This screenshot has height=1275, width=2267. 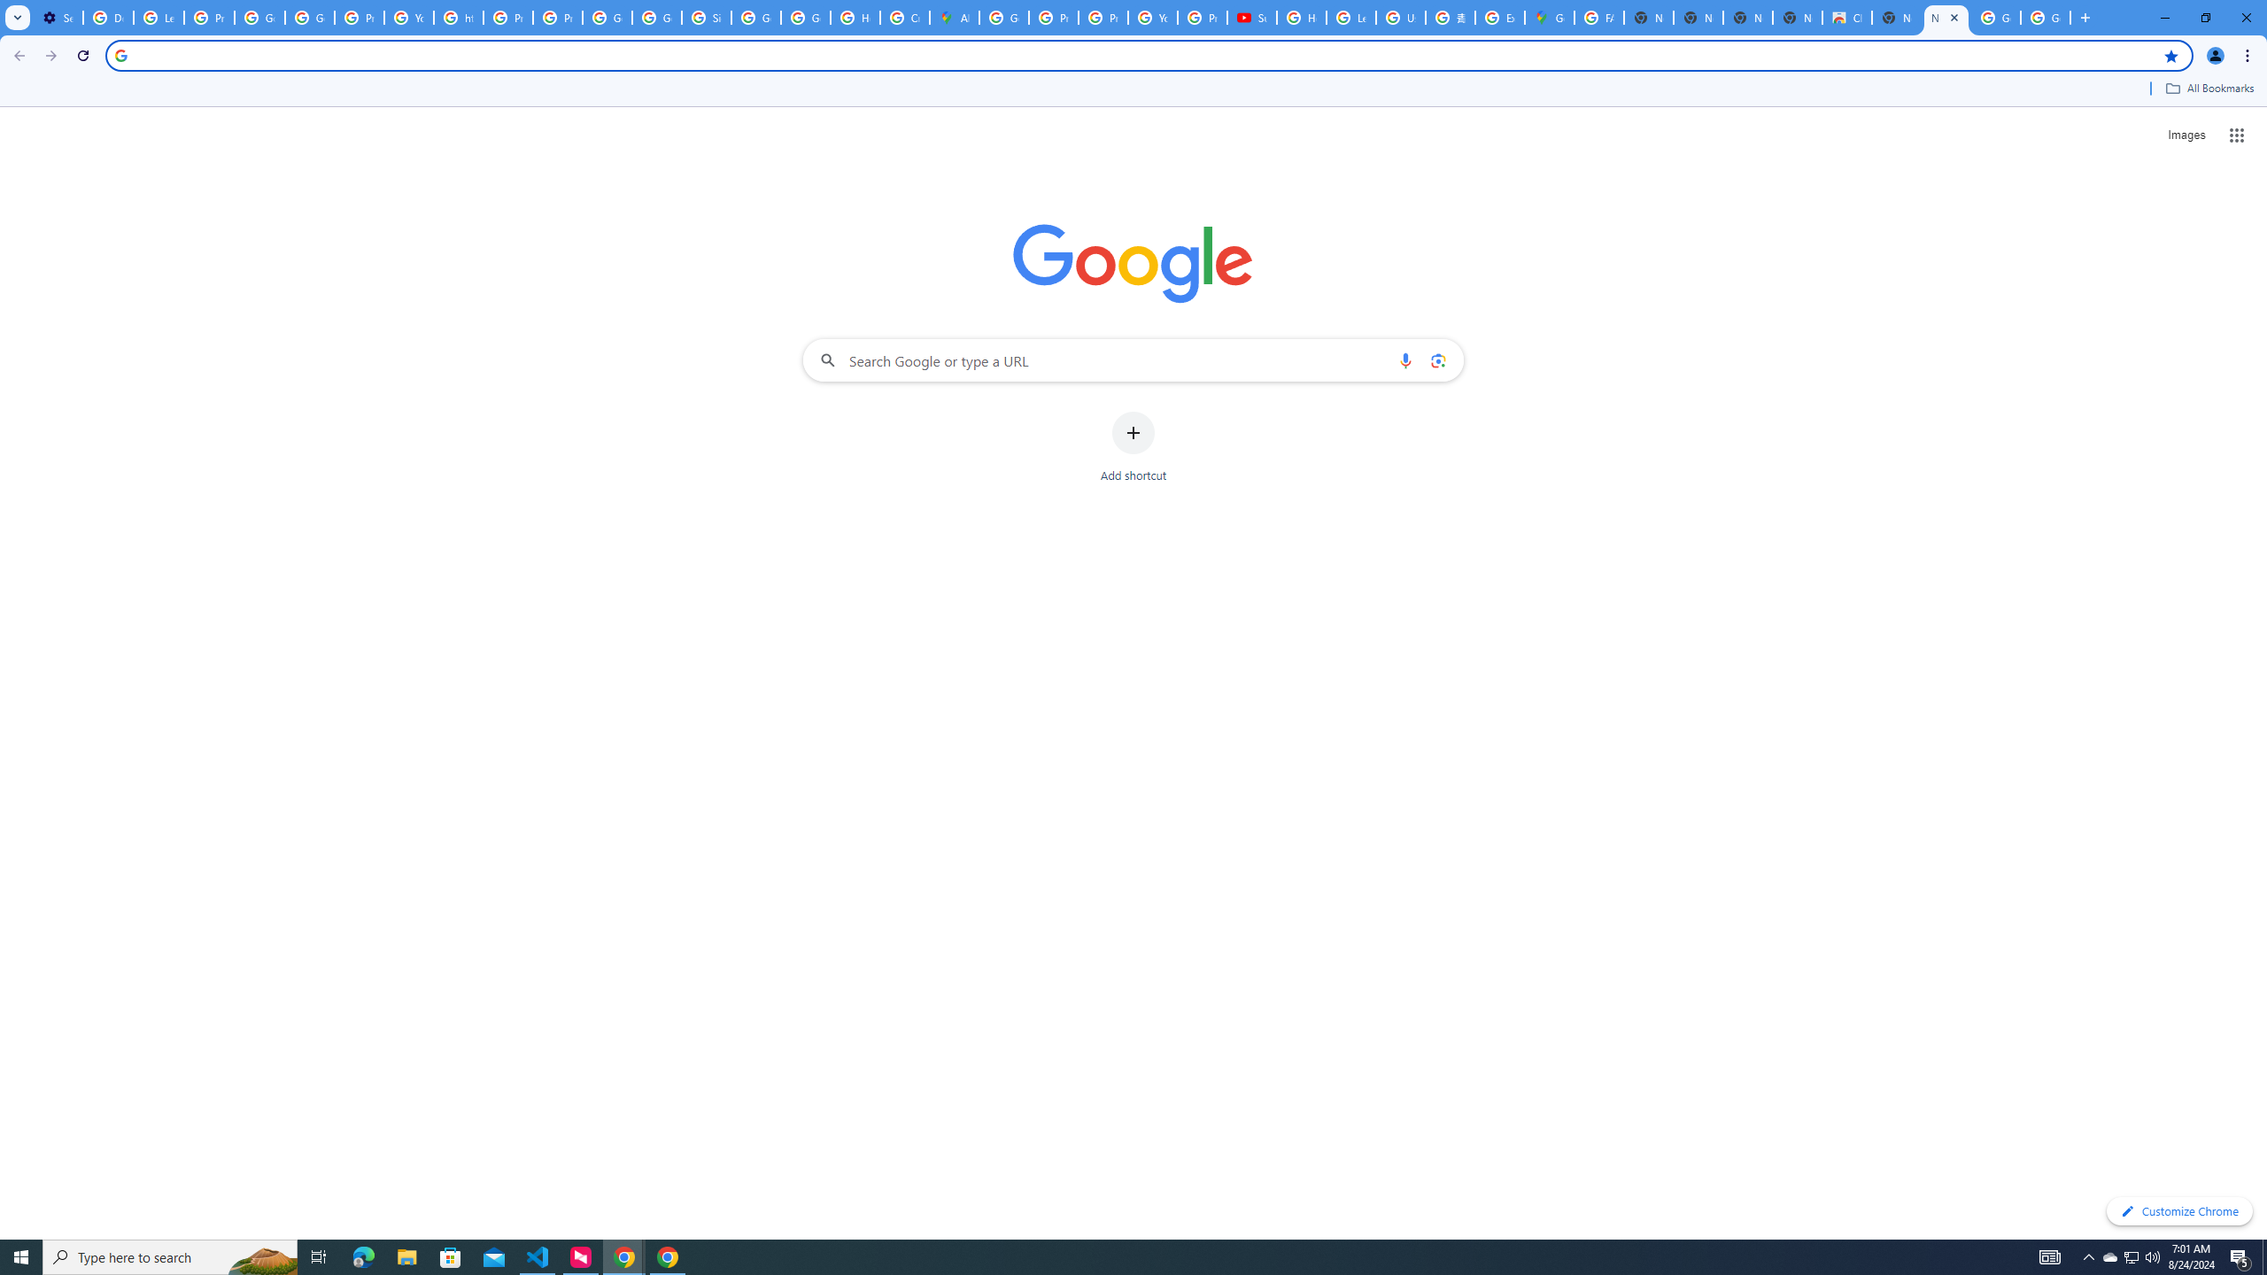 What do you see at coordinates (1996, 18) in the screenshot?
I see `Google Images` at bounding box center [1996, 18].